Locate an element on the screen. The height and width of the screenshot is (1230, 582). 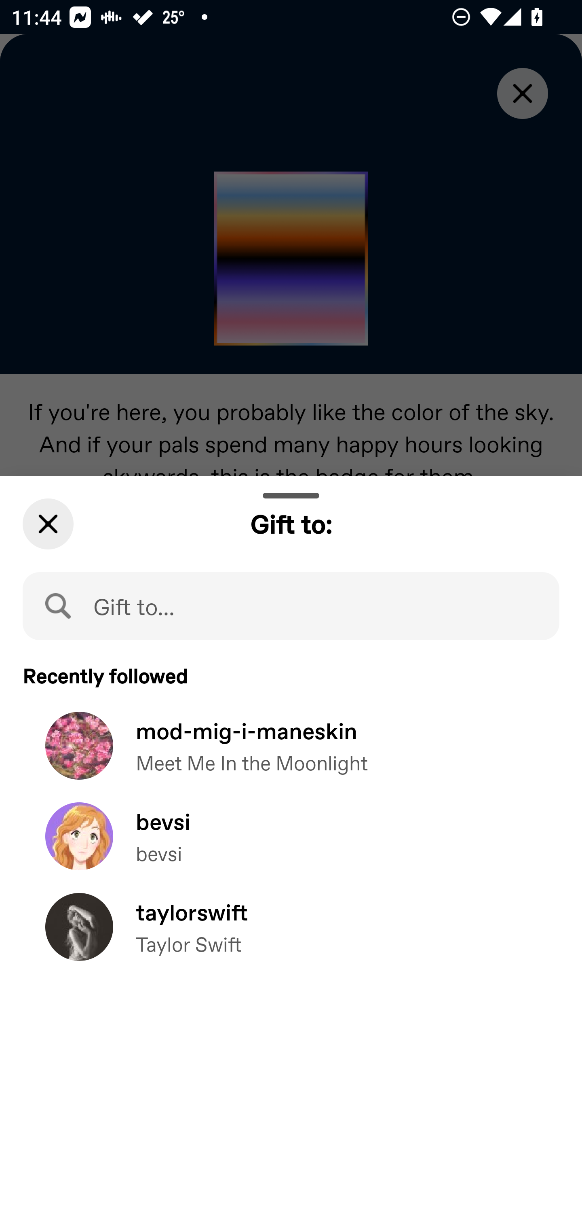
bevsi is located at coordinates (291, 847).